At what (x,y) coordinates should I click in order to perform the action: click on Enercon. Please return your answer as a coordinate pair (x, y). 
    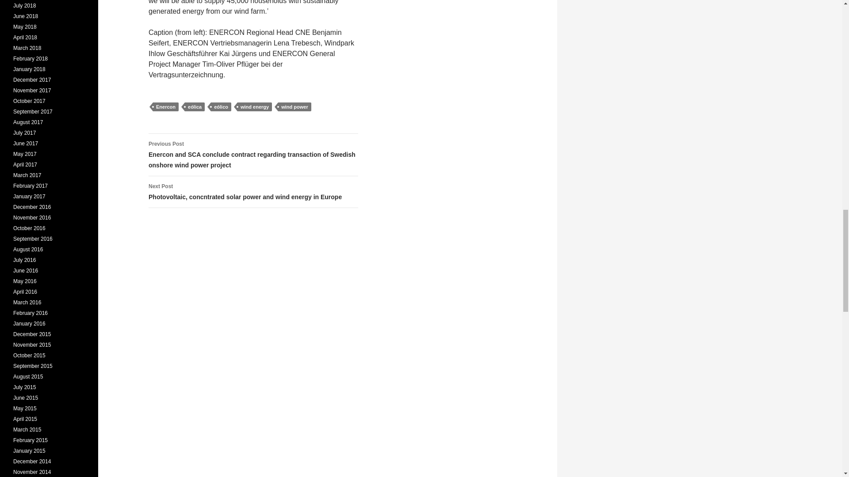
    Looking at the image, I should click on (165, 107).